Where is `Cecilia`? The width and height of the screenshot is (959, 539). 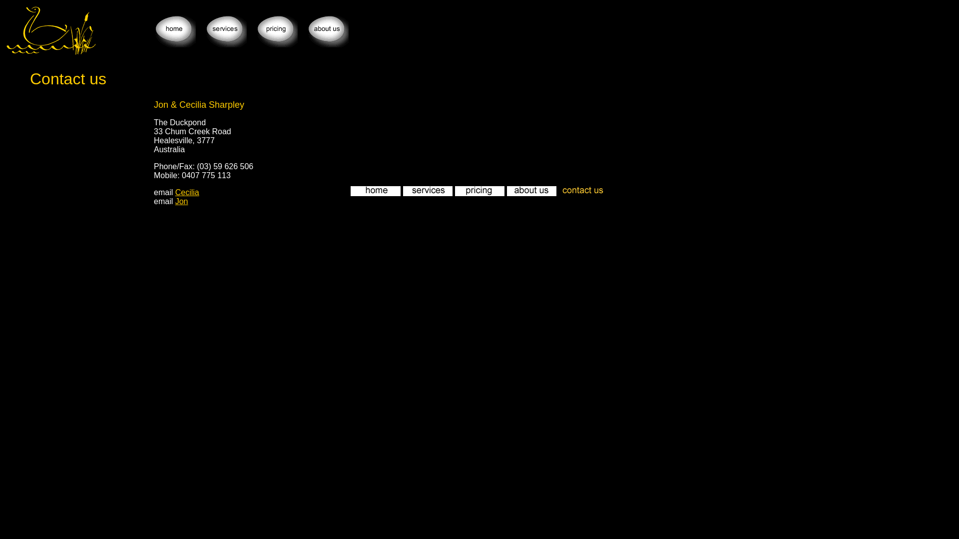
Cecilia is located at coordinates (187, 193).